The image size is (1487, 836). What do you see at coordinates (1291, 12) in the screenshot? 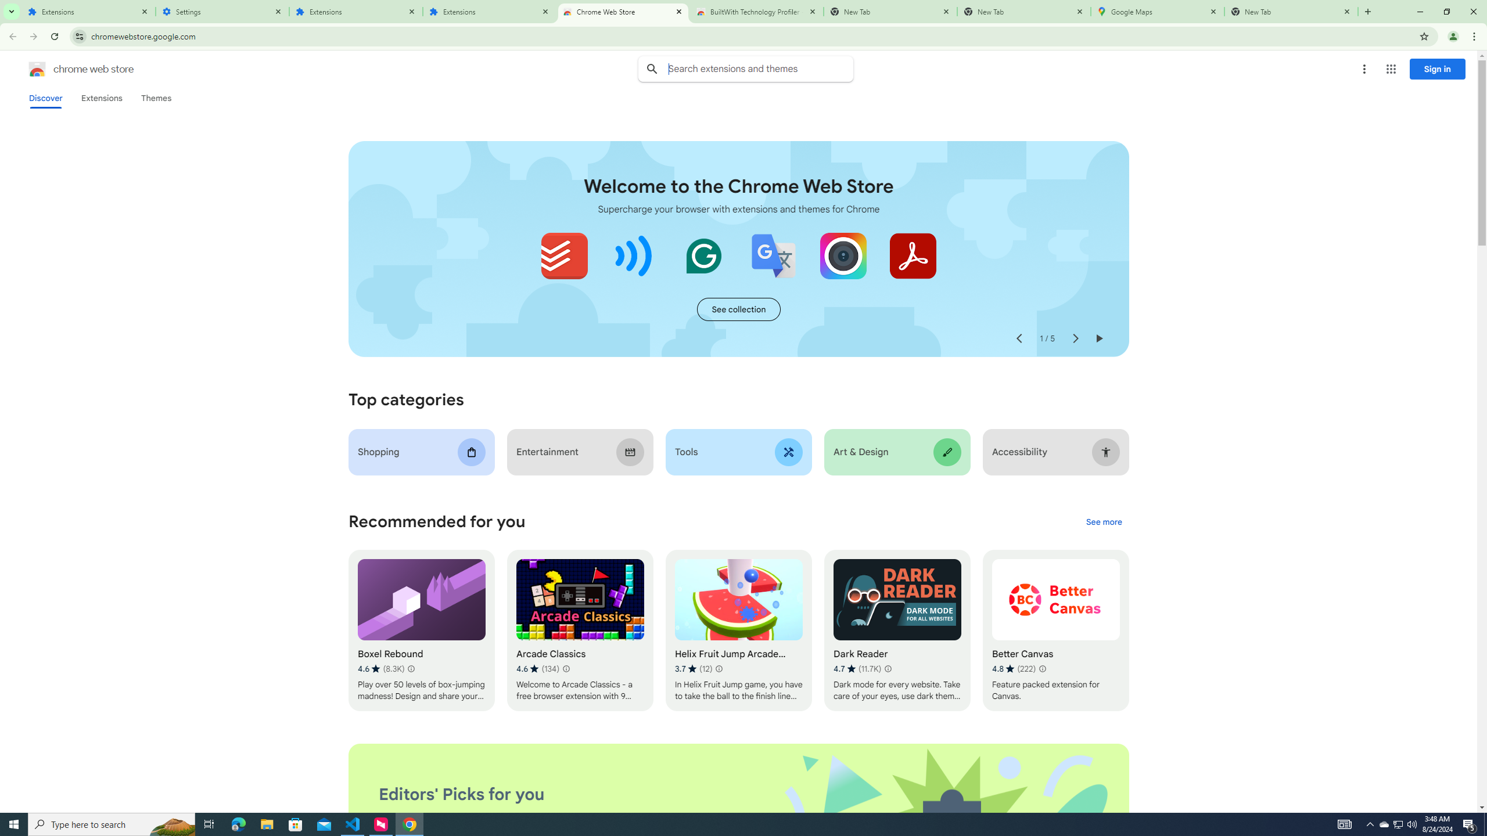
I see `New Tab` at bounding box center [1291, 12].